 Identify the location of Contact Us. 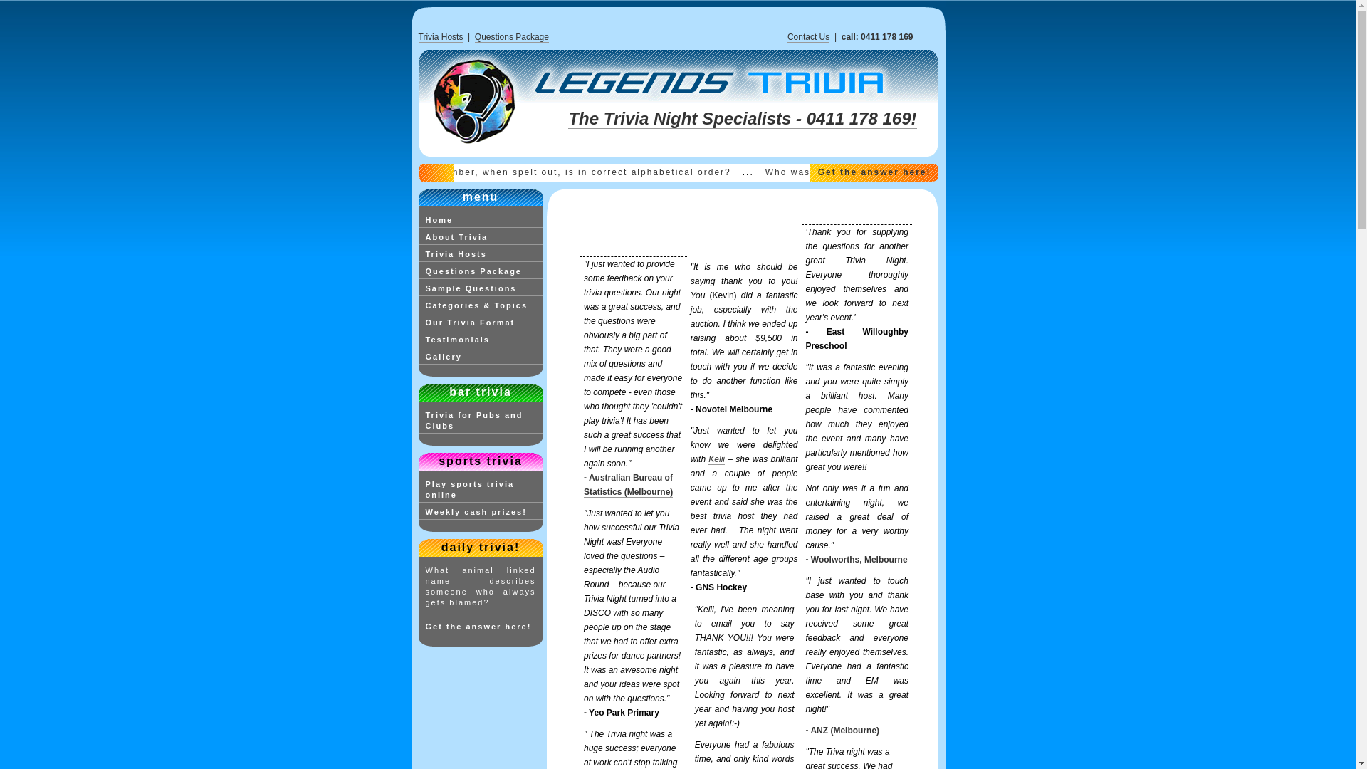
(809, 37).